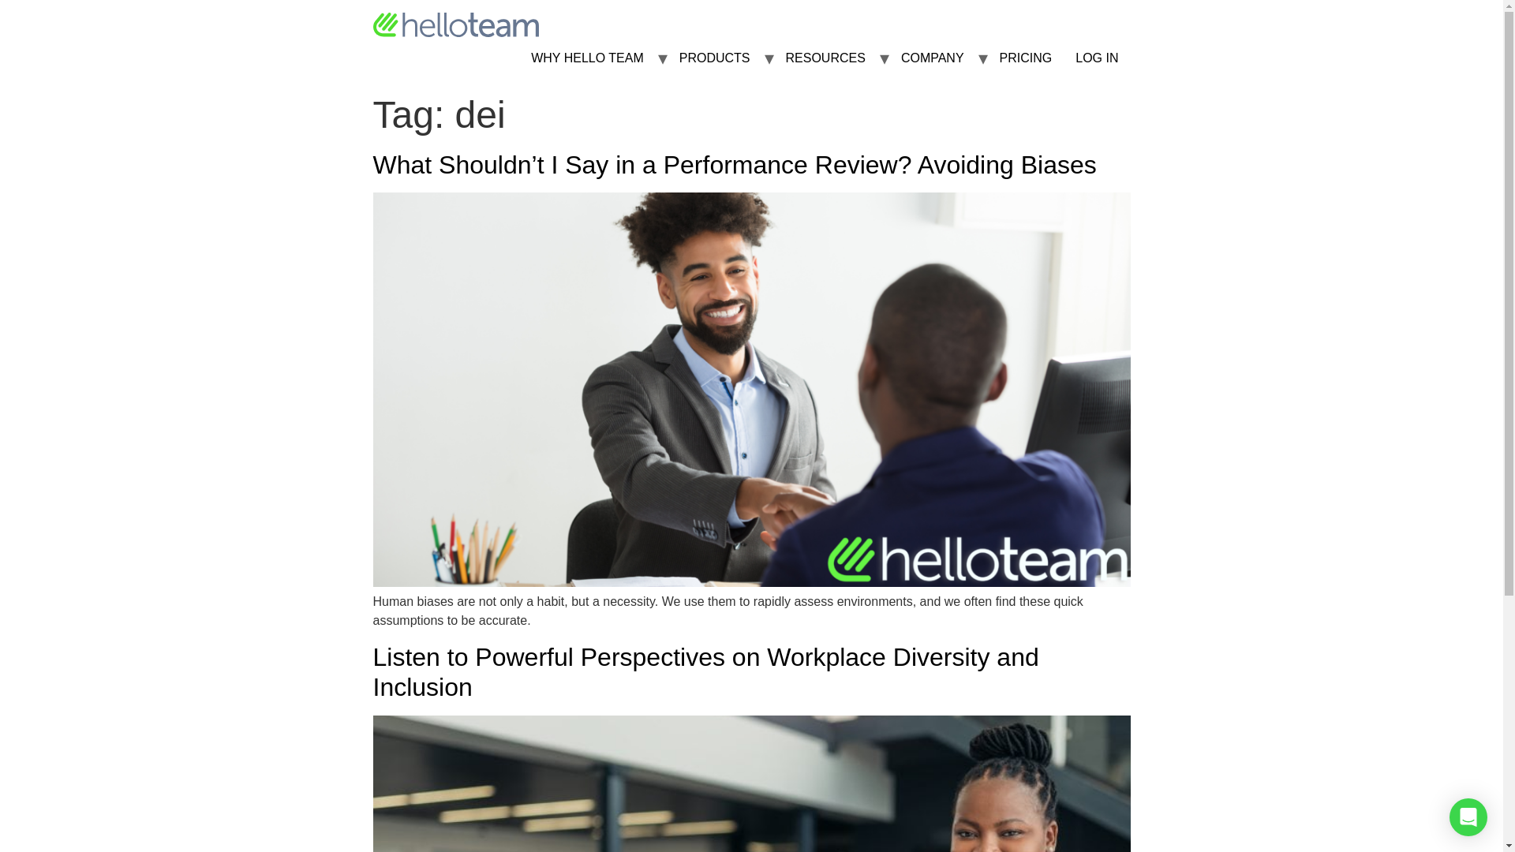 The image size is (1515, 852). Describe the element at coordinates (933, 58) in the screenshot. I see `COMPANY` at that location.